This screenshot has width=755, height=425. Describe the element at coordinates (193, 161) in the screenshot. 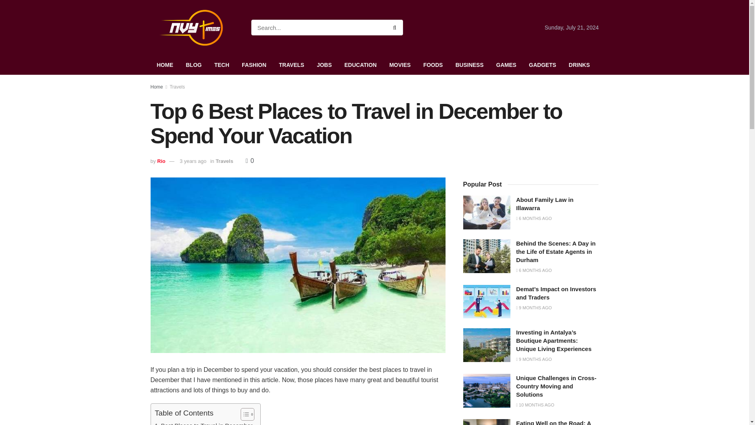

I see `3 years ago` at that location.